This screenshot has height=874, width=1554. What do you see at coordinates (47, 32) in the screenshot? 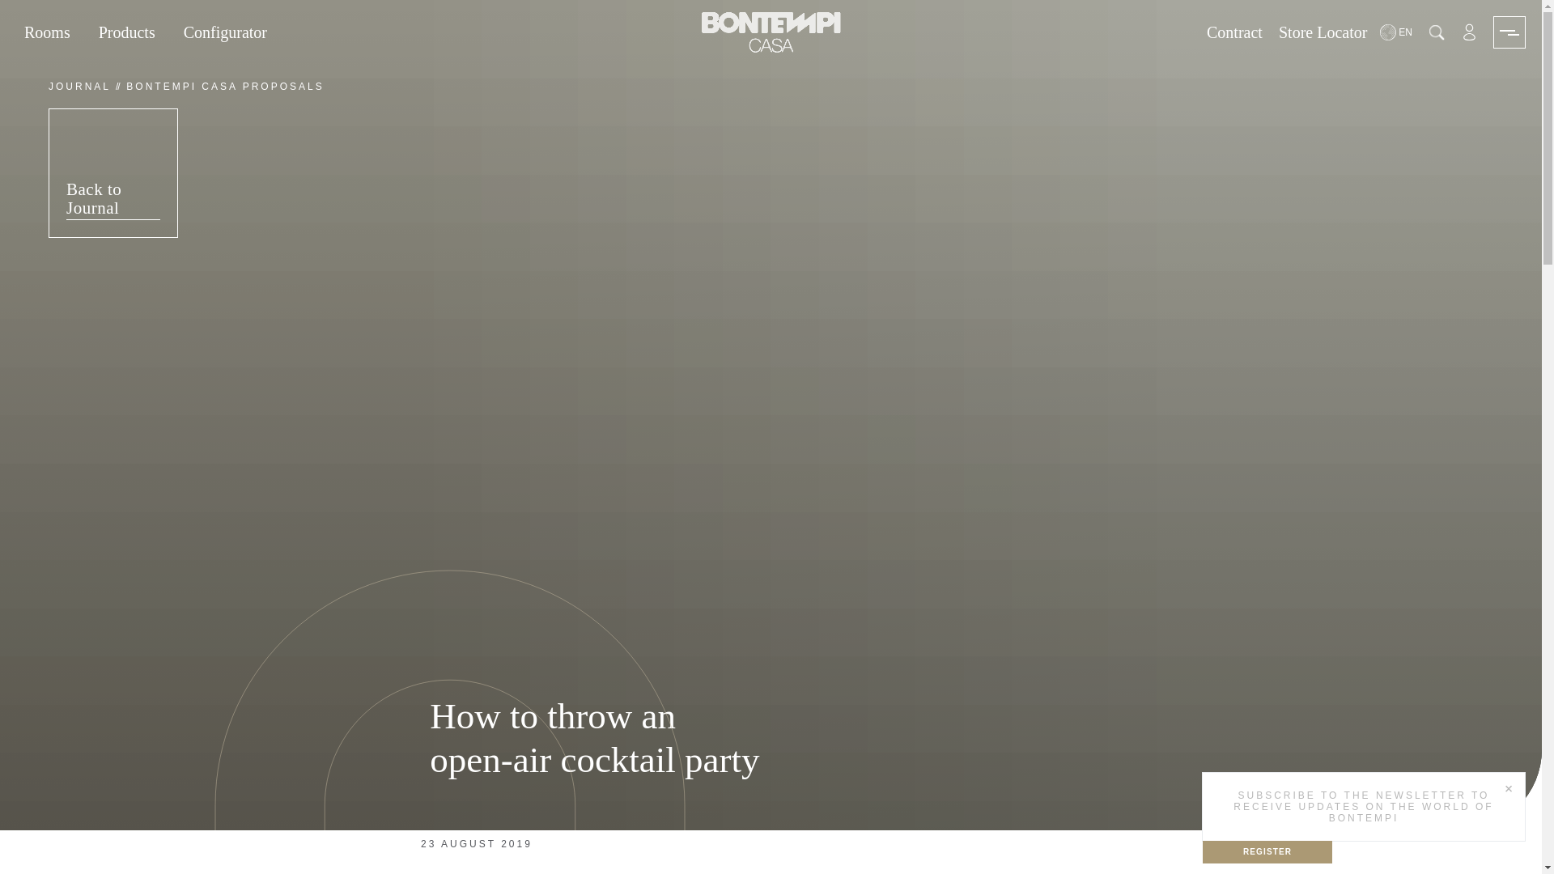
I see `Rooms` at bounding box center [47, 32].